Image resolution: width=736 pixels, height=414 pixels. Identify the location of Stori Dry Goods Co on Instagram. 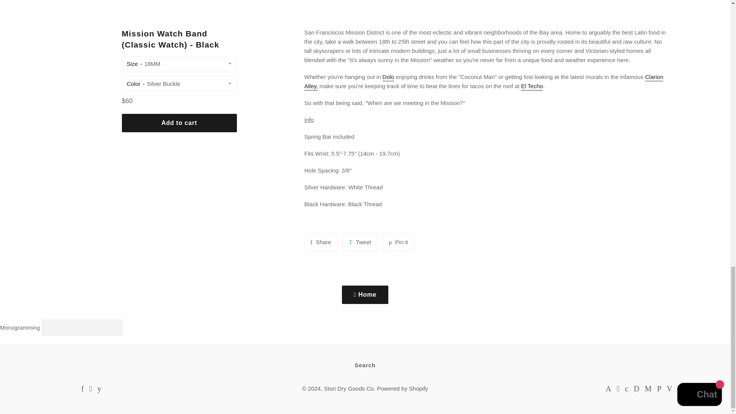
(90, 389).